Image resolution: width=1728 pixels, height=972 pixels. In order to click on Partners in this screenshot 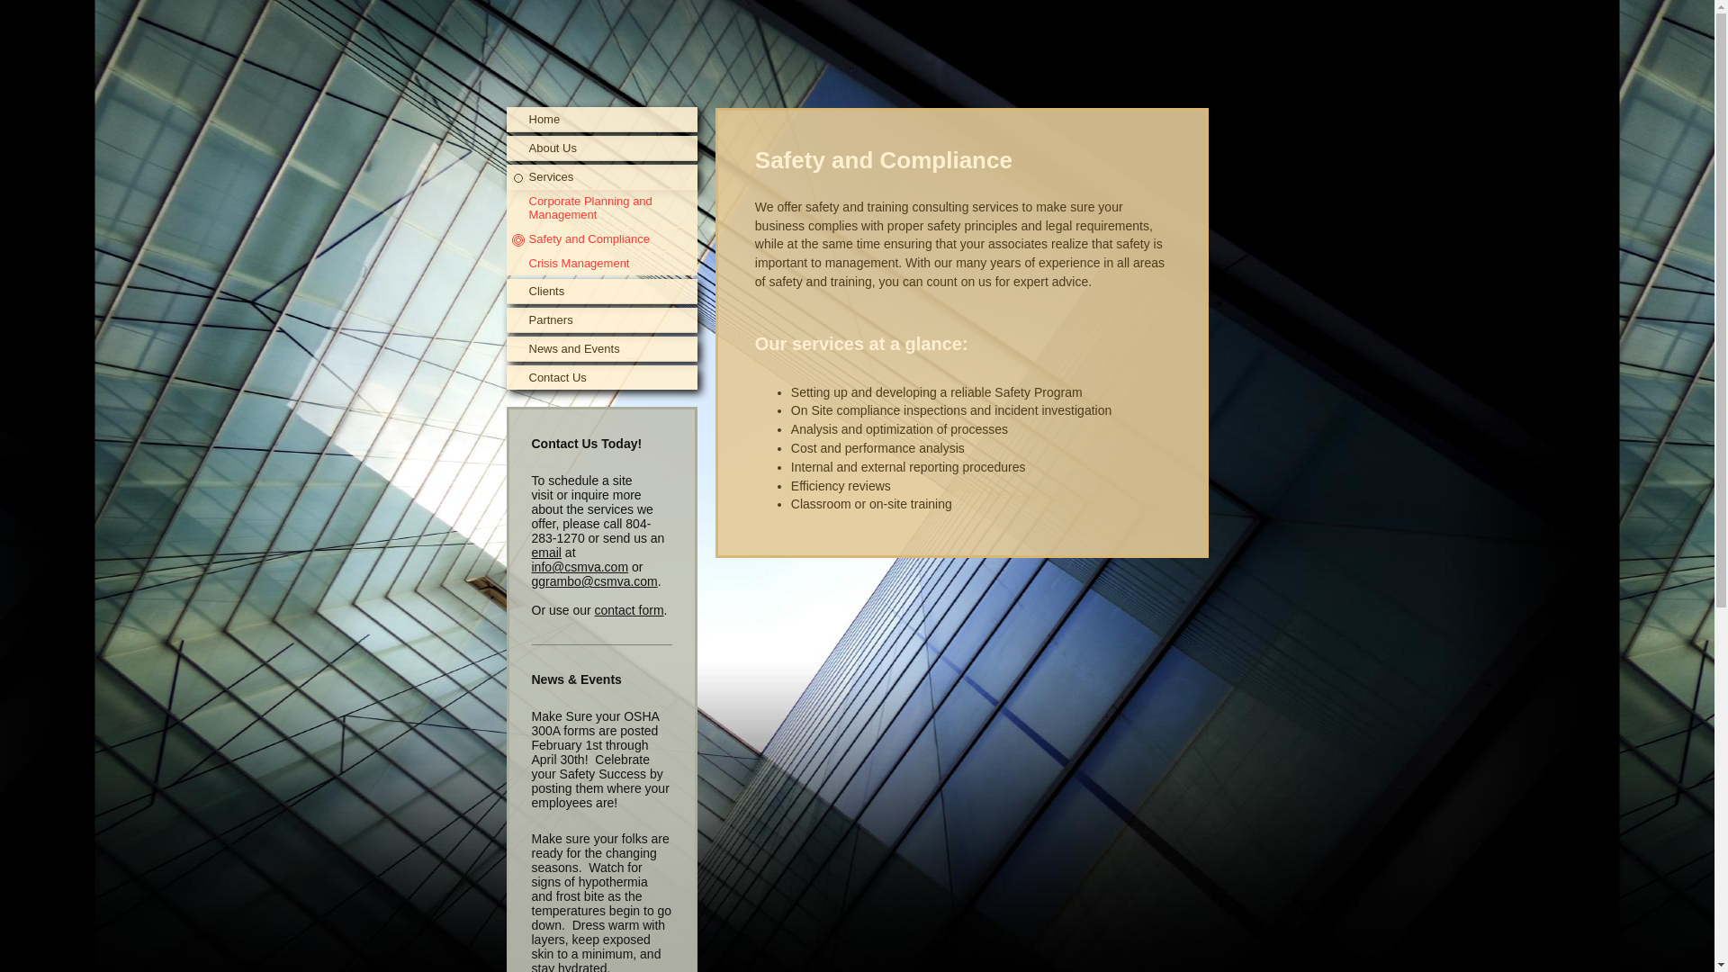, I will do `click(601, 320)`.